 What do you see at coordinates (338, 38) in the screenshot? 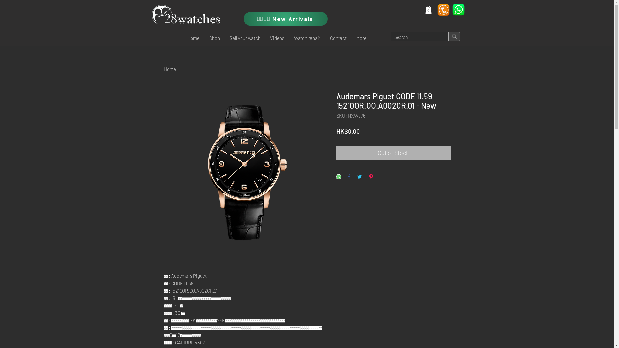
I see `Contact` at bounding box center [338, 38].